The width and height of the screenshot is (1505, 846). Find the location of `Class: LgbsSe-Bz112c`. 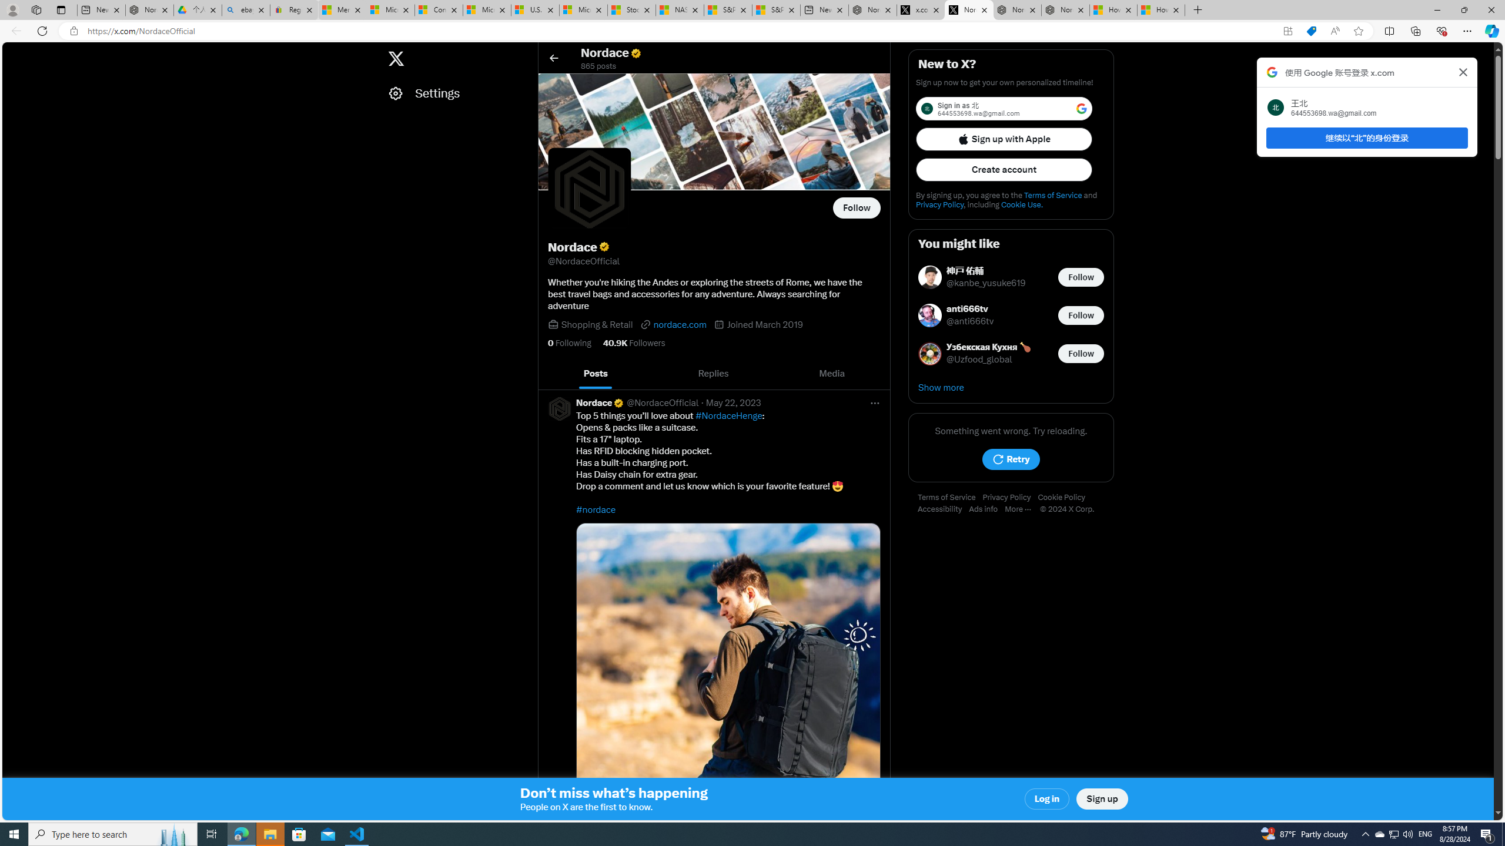

Class: LgbsSe-Bz112c is located at coordinates (1081, 108).